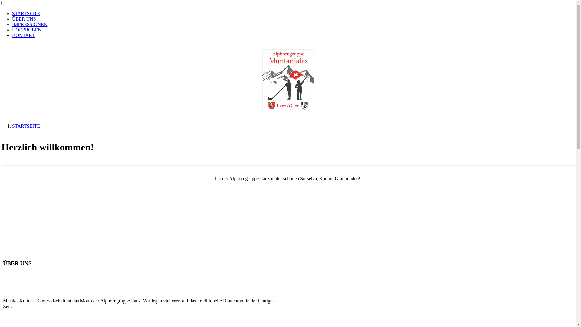 This screenshot has width=581, height=327. Describe the element at coordinates (26, 13) in the screenshot. I see `STARTSEITE` at that location.